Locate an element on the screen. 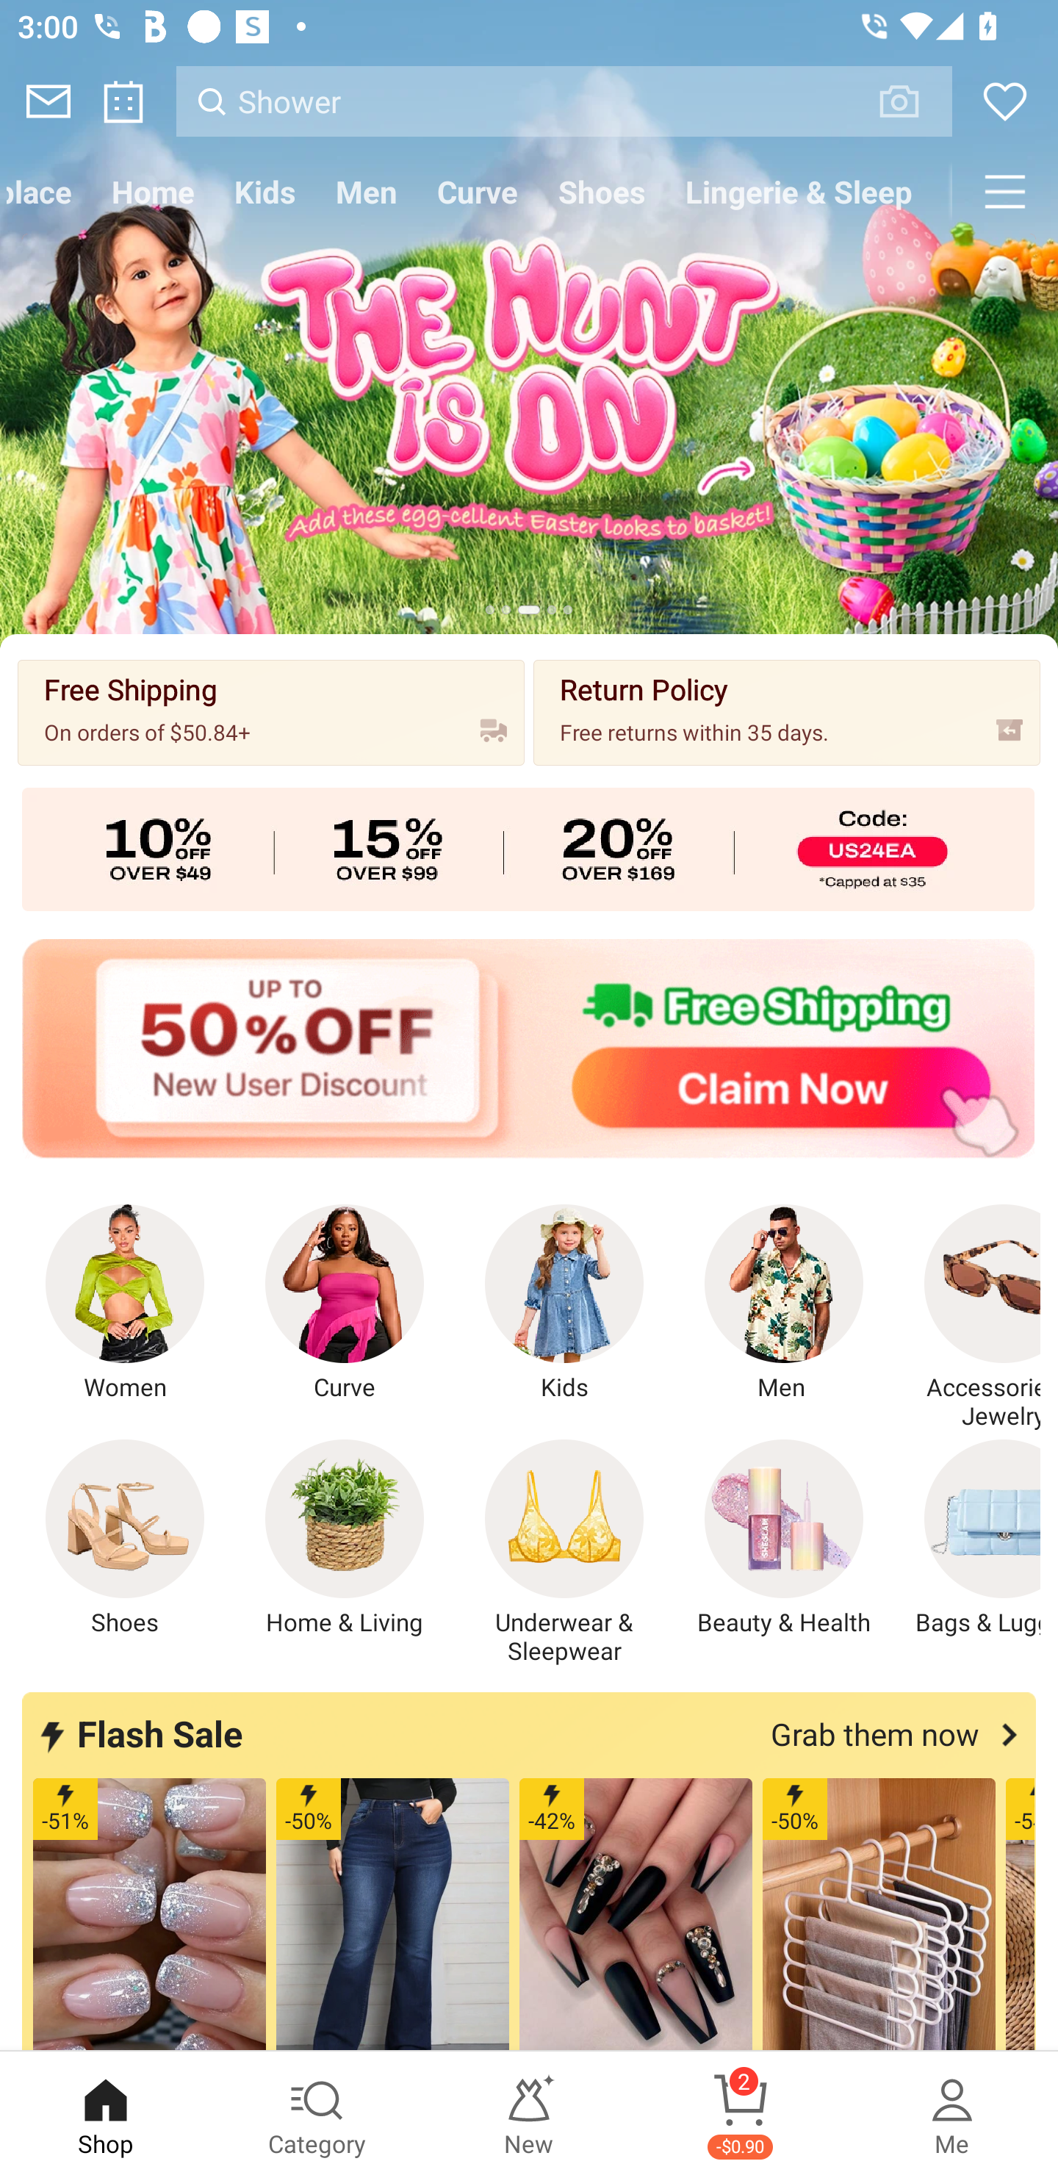 The width and height of the screenshot is (1058, 2175). VISUAL SEARCH is located at coordinates (913, 101).